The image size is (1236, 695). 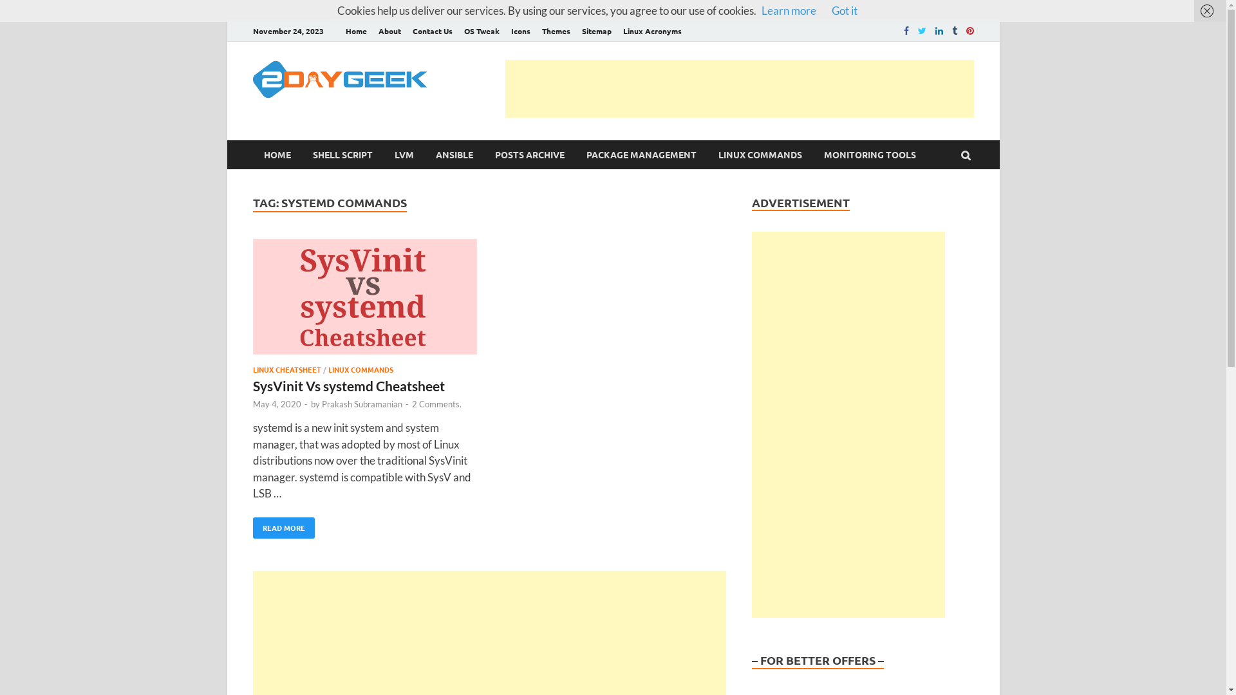 I want to click on Themes, so click(x=556, y=31).